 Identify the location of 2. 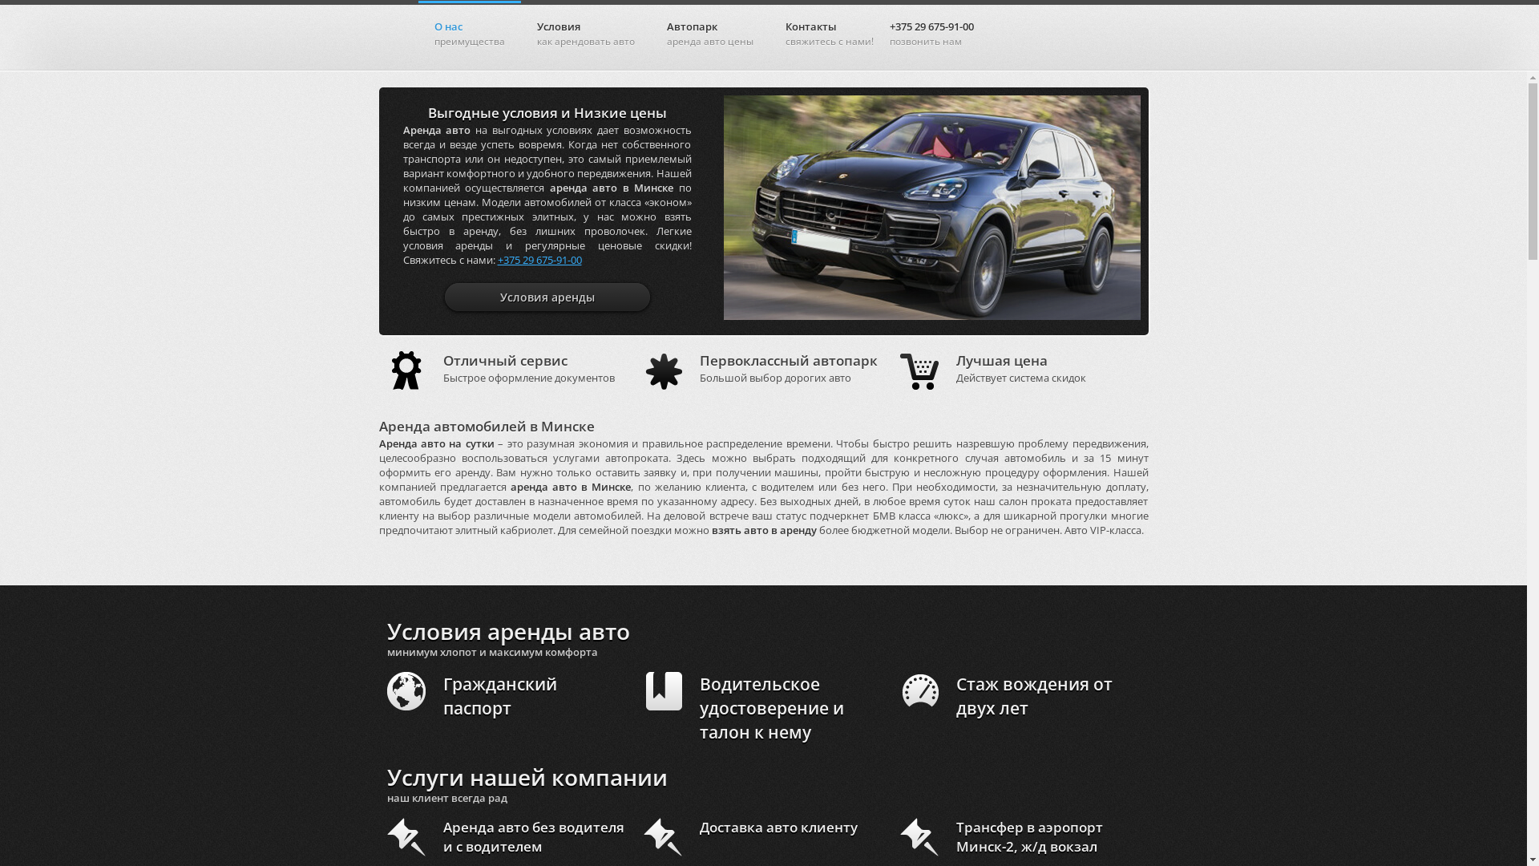
(1018, 306).